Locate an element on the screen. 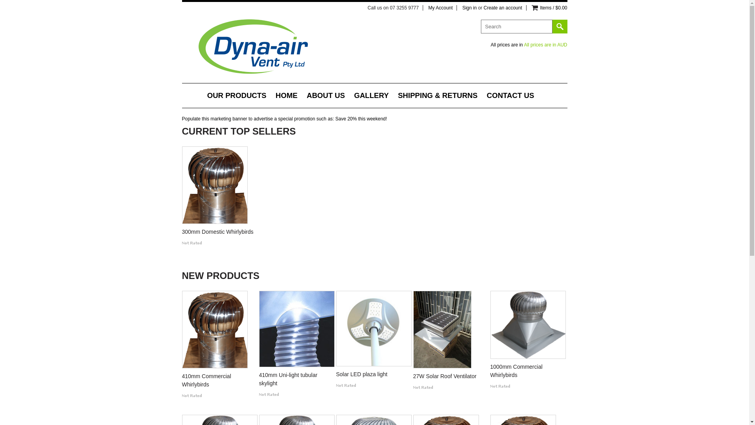 The height and width of the screenshot is (425, 755). Items / $0.00 is located at coordinates (554, 8).